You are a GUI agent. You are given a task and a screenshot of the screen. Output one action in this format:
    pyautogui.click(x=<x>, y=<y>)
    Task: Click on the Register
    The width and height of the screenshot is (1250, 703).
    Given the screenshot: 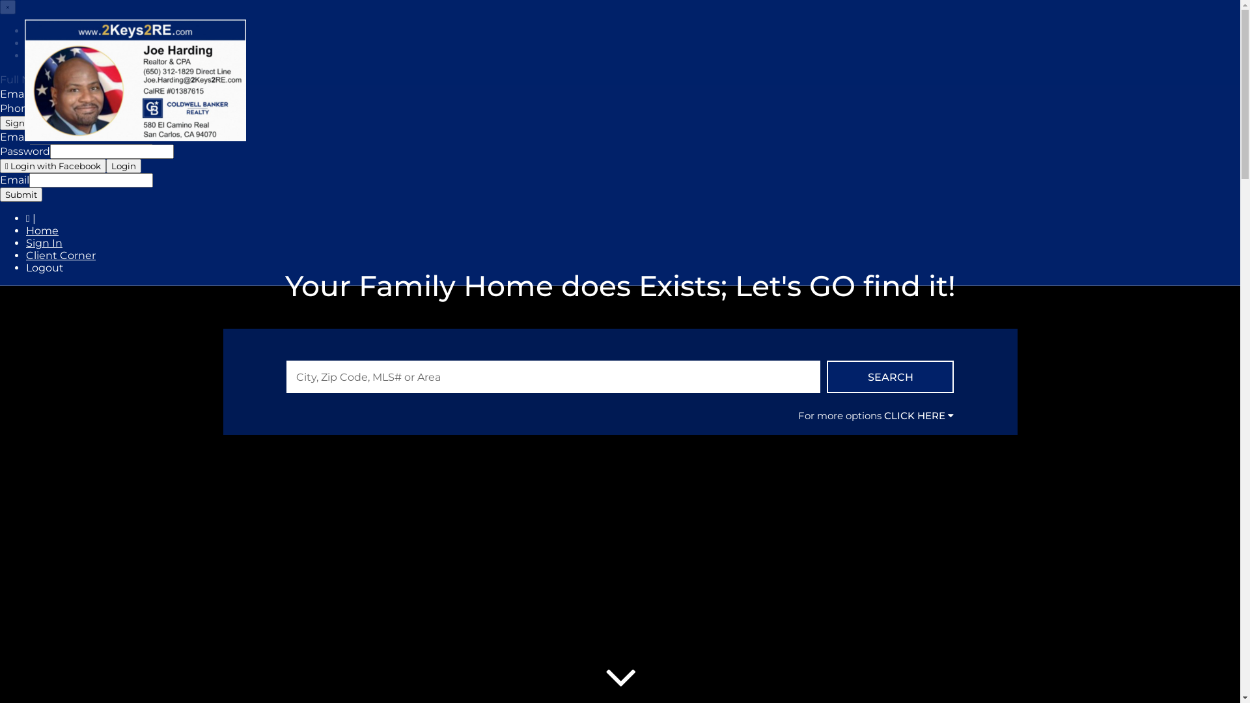 What is the action you would take?
    pyautogui.click(x=48, y=31)
    